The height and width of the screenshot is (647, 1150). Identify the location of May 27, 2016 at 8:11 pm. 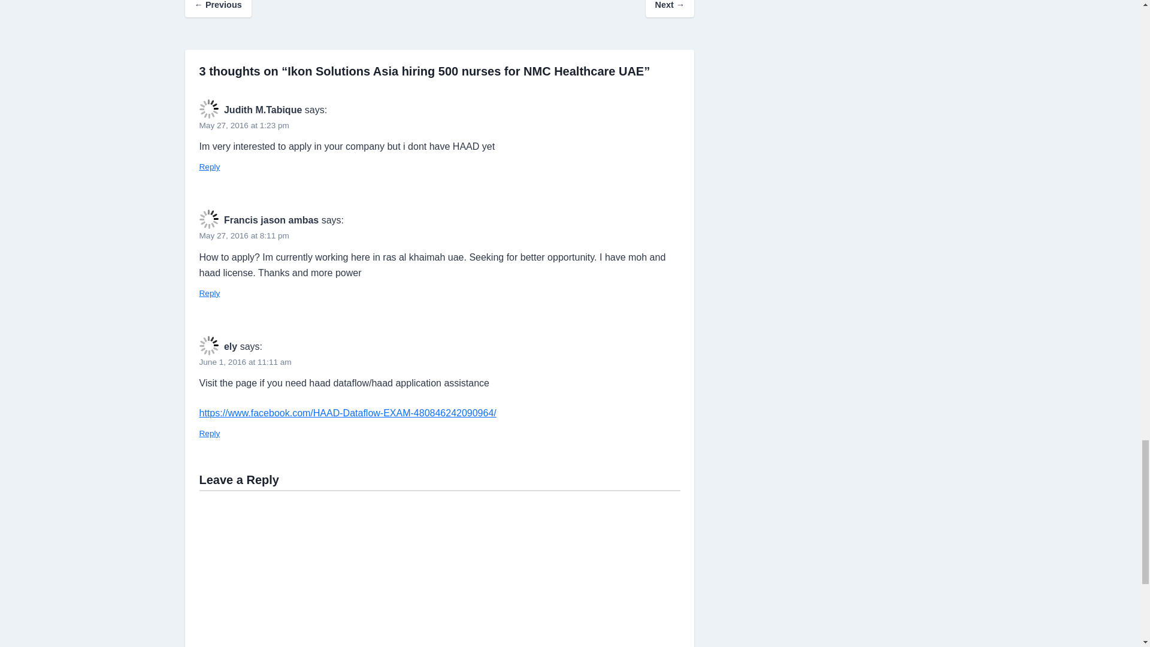
(243, 235).